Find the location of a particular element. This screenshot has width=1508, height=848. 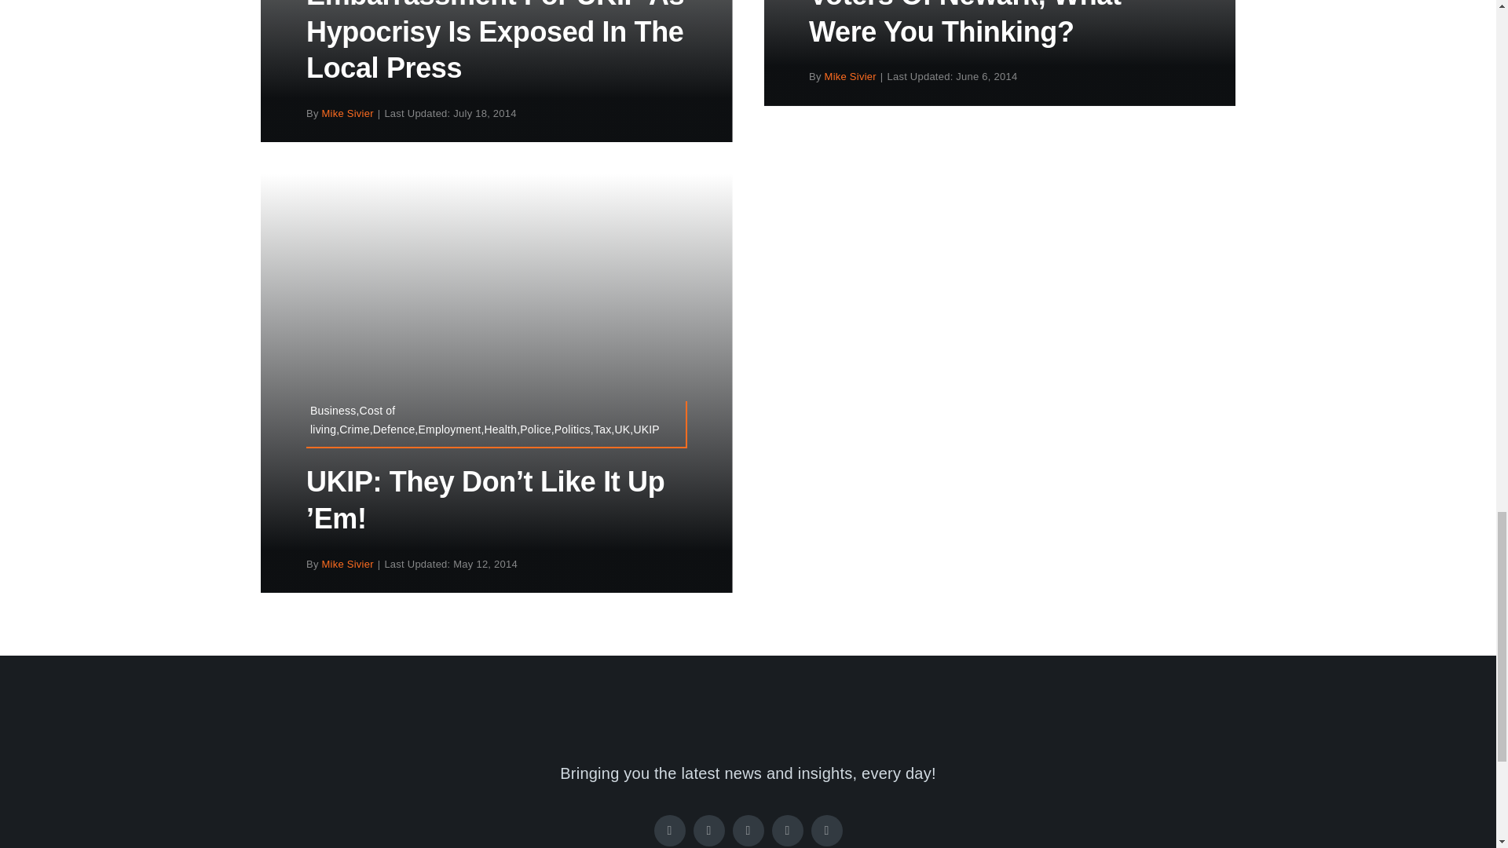

Posts by Mike Sivier is located at coordinates (348, 113).